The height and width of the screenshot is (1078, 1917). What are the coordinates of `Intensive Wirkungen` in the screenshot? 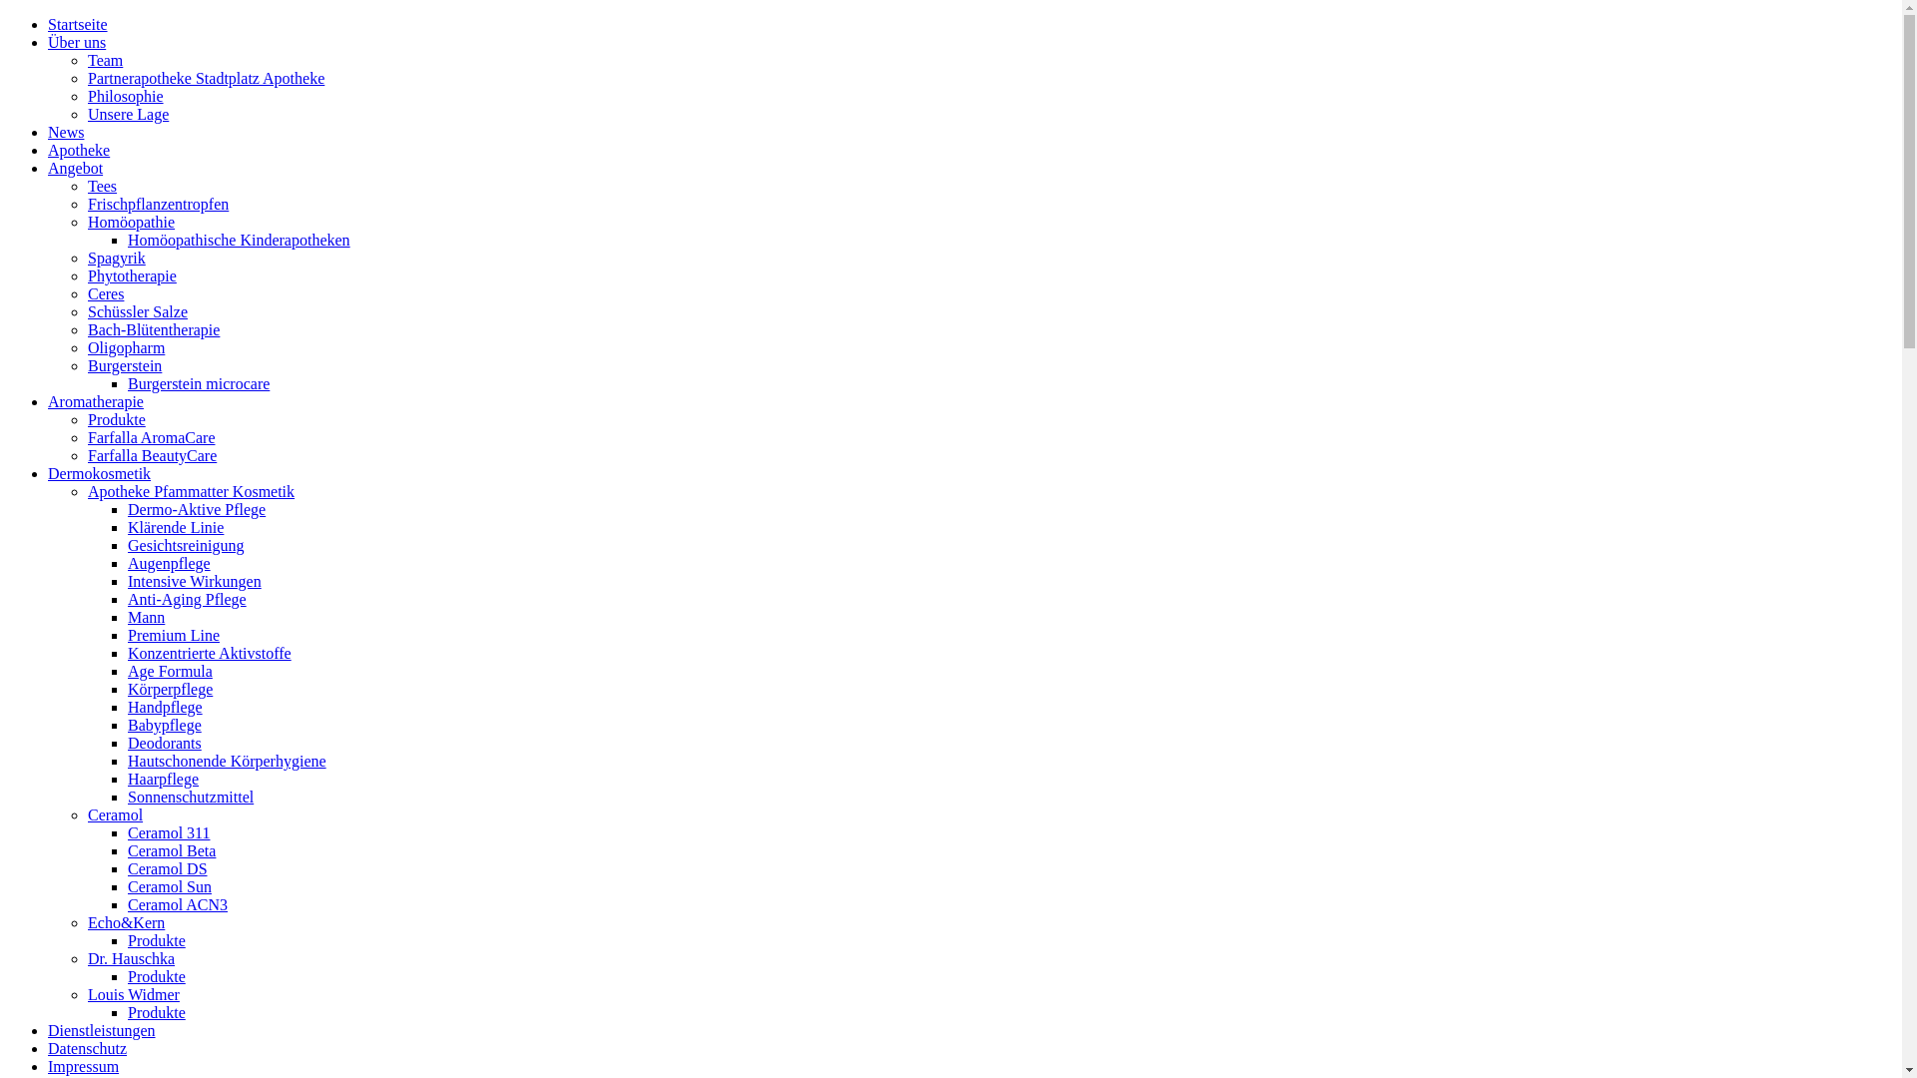 It's located at (195, 581).